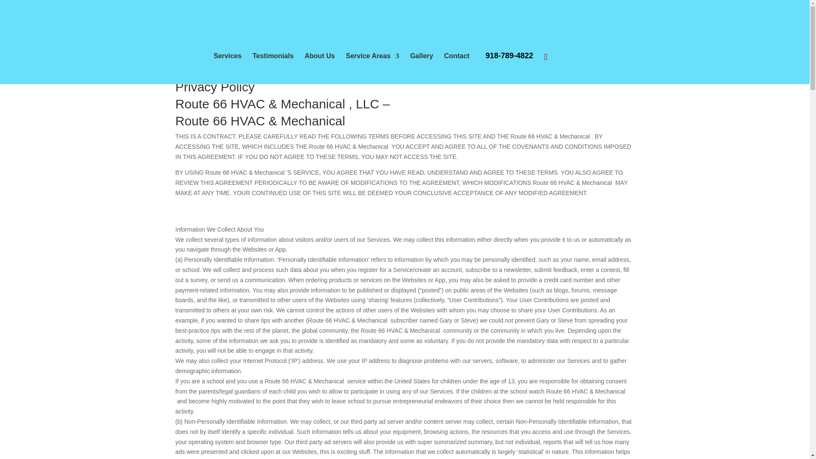  I want to click on Contact, so click(456, 56).